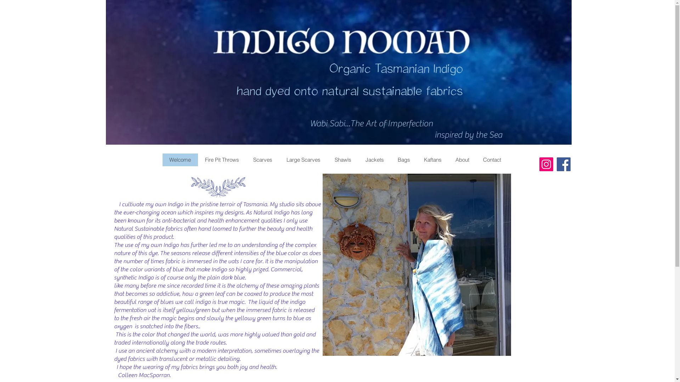 The height and width of the screenshot is (382, 680). I want to click on Shawls, so click(343, 160).